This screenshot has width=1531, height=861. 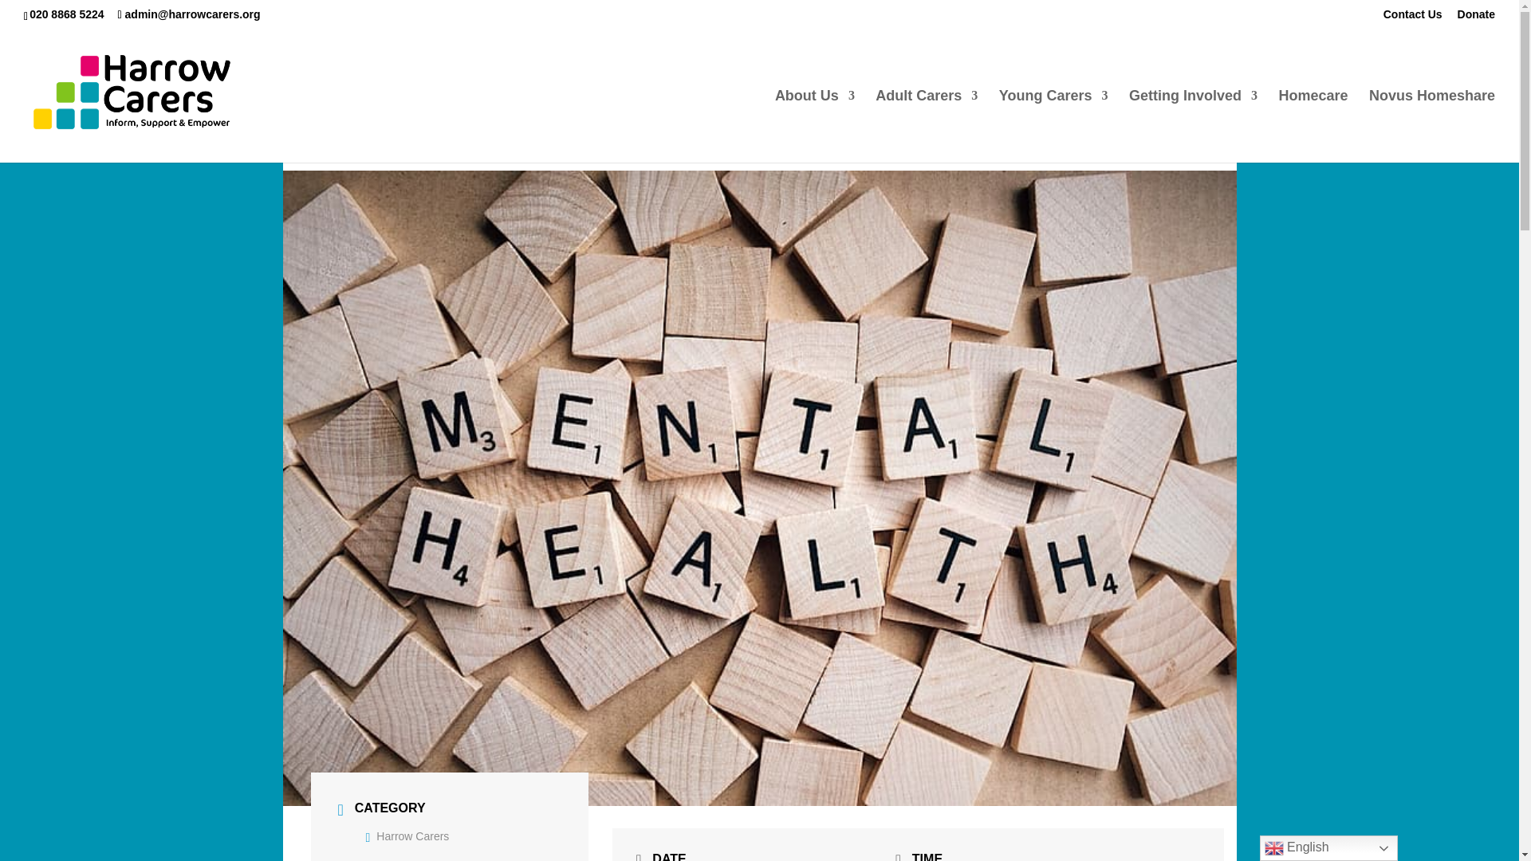 What do you see at coordinates (1476, 18) in the screenshot?
I see `Donate` at bounding box center [1476, 18].